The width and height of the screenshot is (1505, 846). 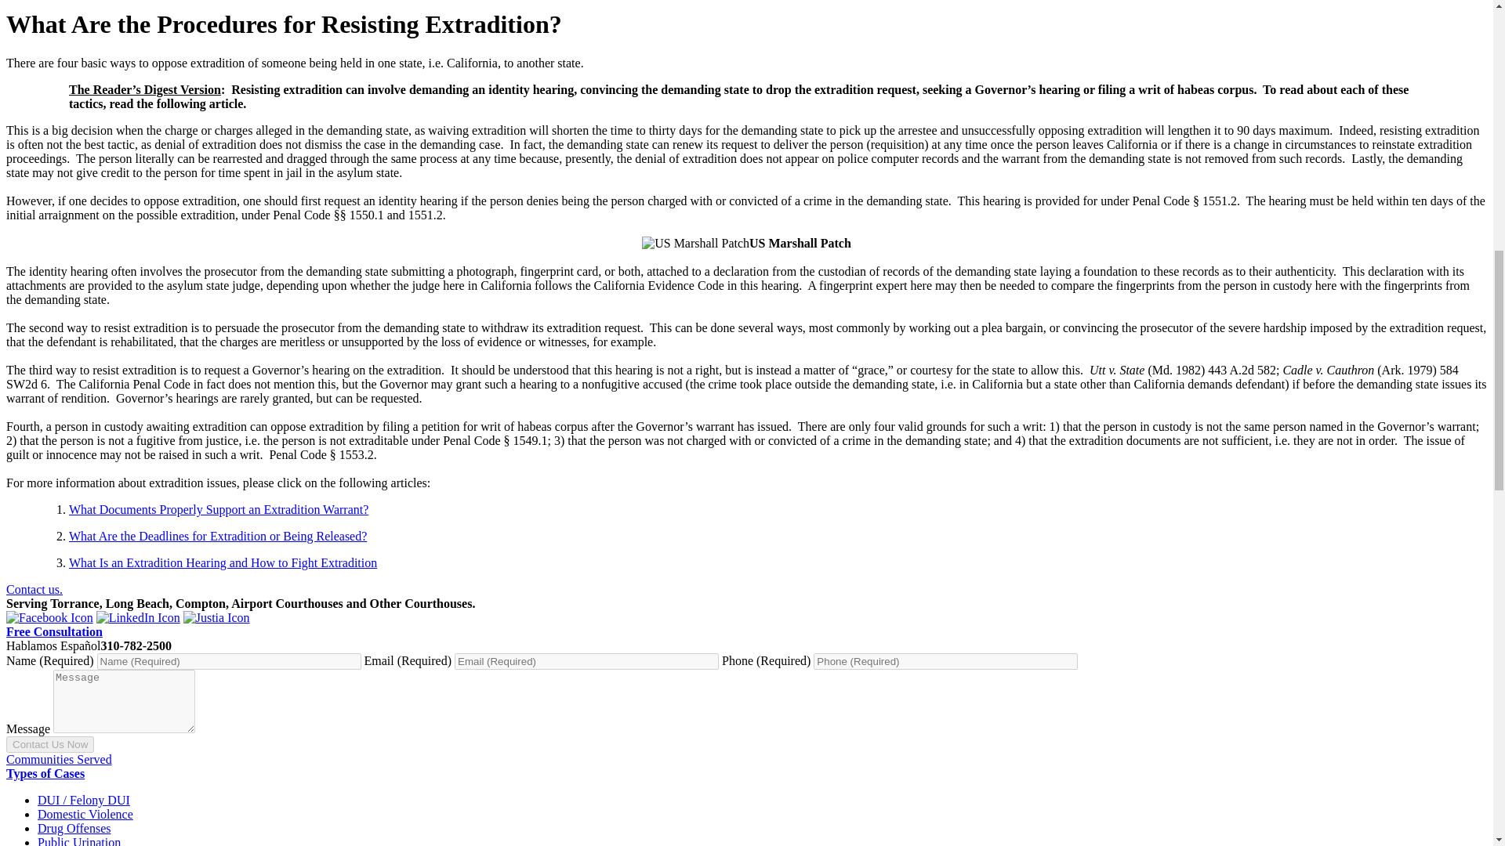 I want to click on What Is an Extradition Hearing and How to Fight Extradition, so click(x=223, y=562).